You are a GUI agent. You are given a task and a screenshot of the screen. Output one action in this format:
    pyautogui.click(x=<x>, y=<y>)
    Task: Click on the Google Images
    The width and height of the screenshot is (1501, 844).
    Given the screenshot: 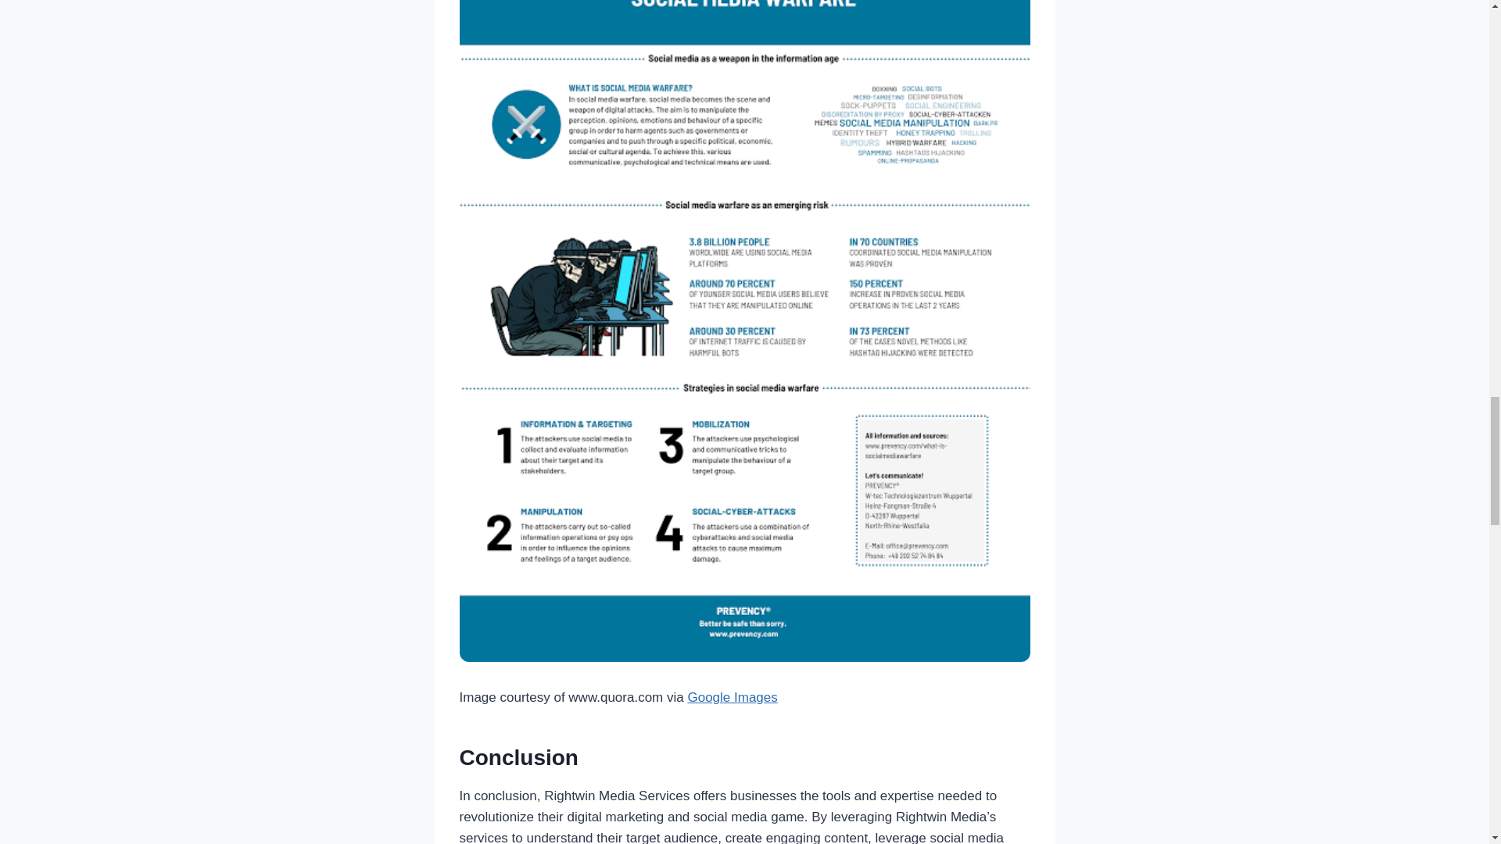 What is the action you would take?
    pyautogui.click(x=732, y=697)
    